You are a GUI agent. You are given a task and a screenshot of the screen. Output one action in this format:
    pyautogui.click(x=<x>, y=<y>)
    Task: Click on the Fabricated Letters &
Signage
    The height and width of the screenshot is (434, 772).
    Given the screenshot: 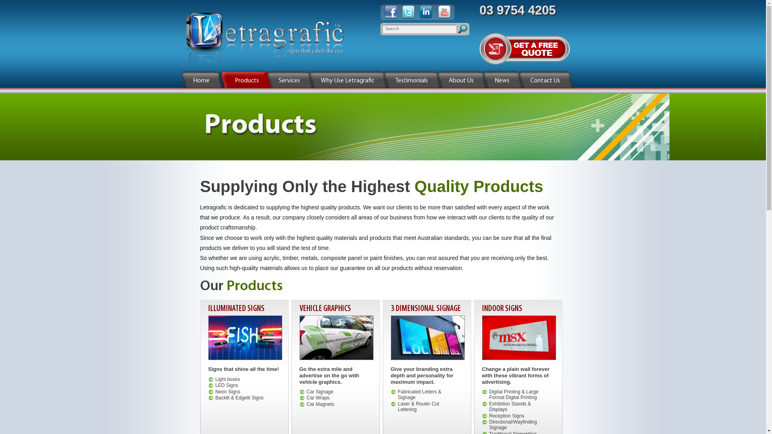 What is the action you would take?
    pyautogui.click(x=420, y=395)
    